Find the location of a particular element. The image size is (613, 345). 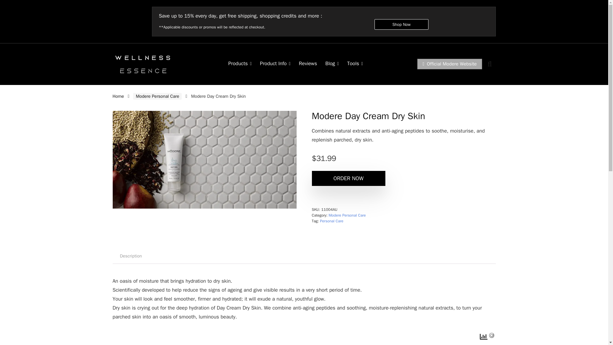

Blog is located at coordinates (332, 64).